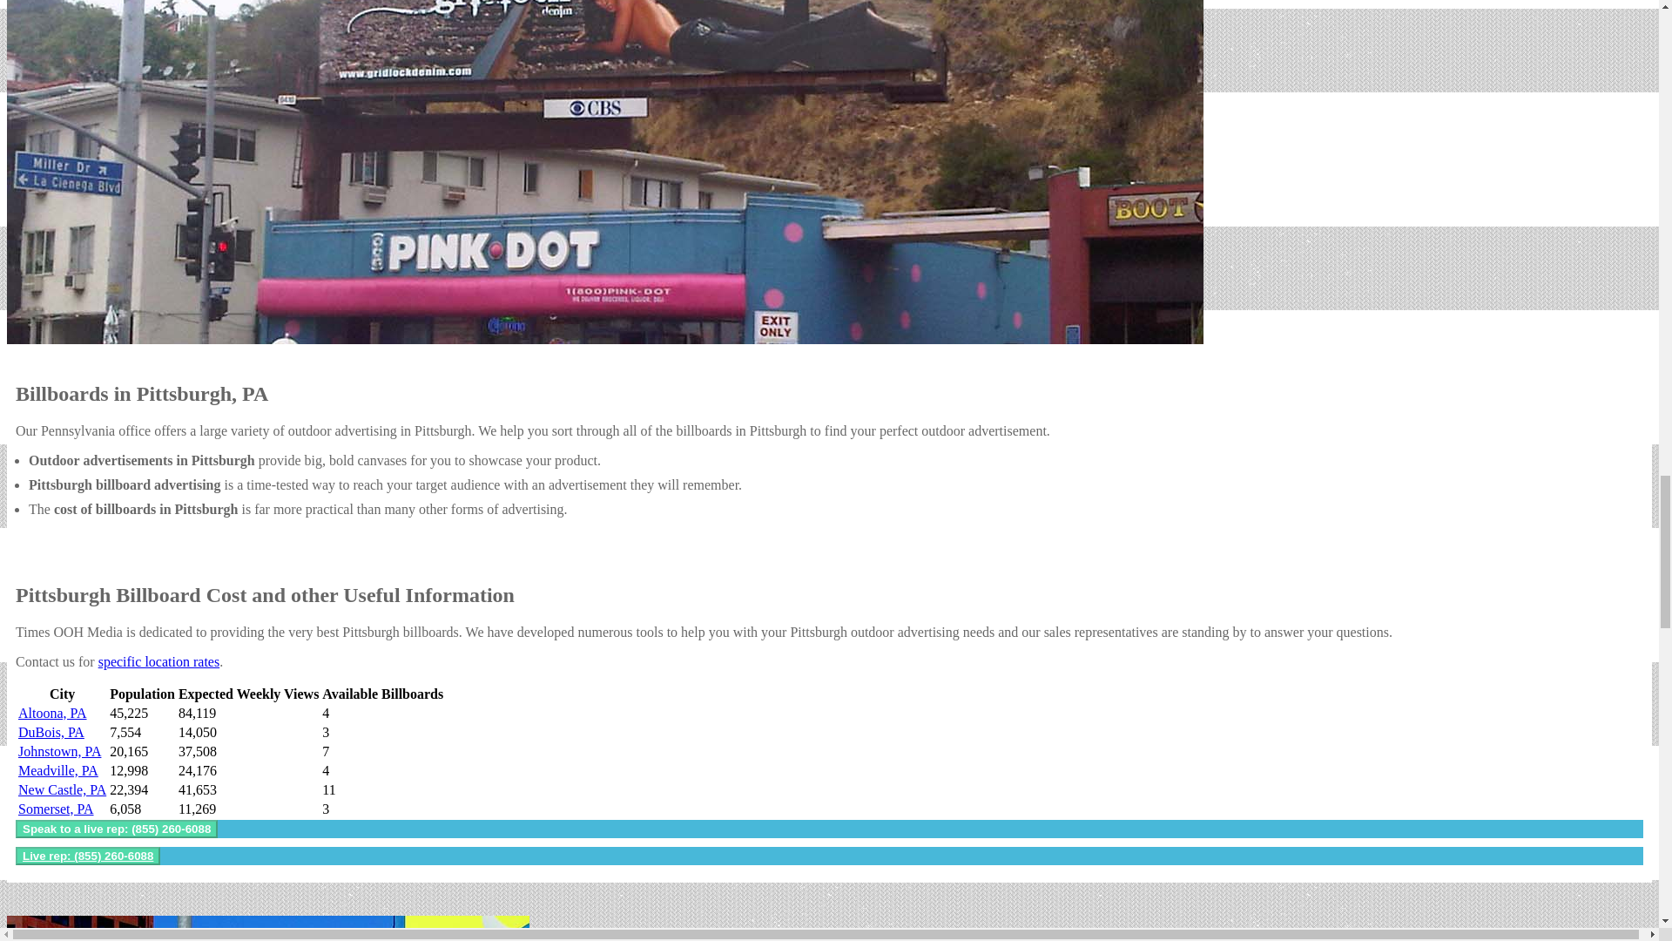 Image resolution: width=1672 pixels, height=941 pixels. What do you see at coordinates (63, 789) in the screenshot?
I see `New Castle, PA` at bounding box center [63, 789].